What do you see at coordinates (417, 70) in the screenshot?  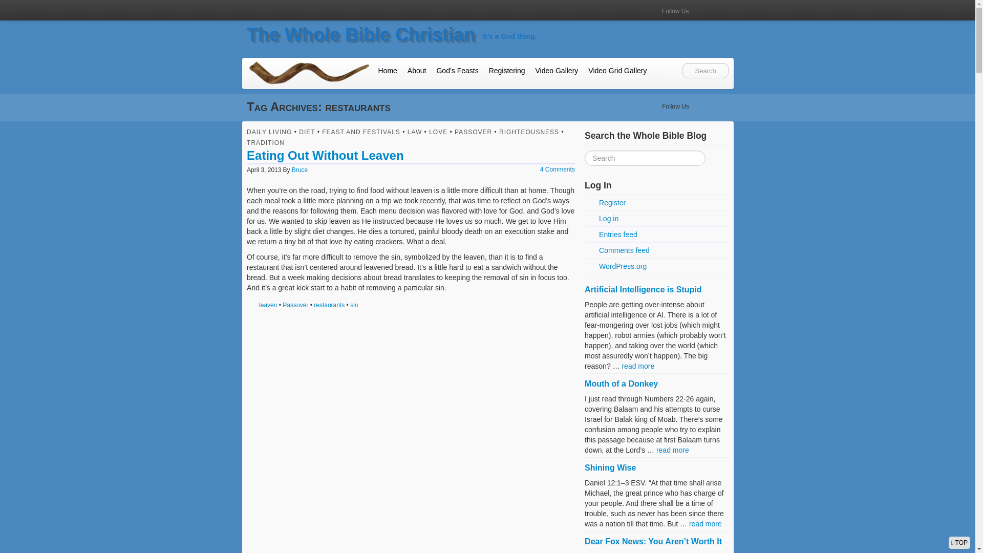 I see `About` at bounding box center [417, 70].